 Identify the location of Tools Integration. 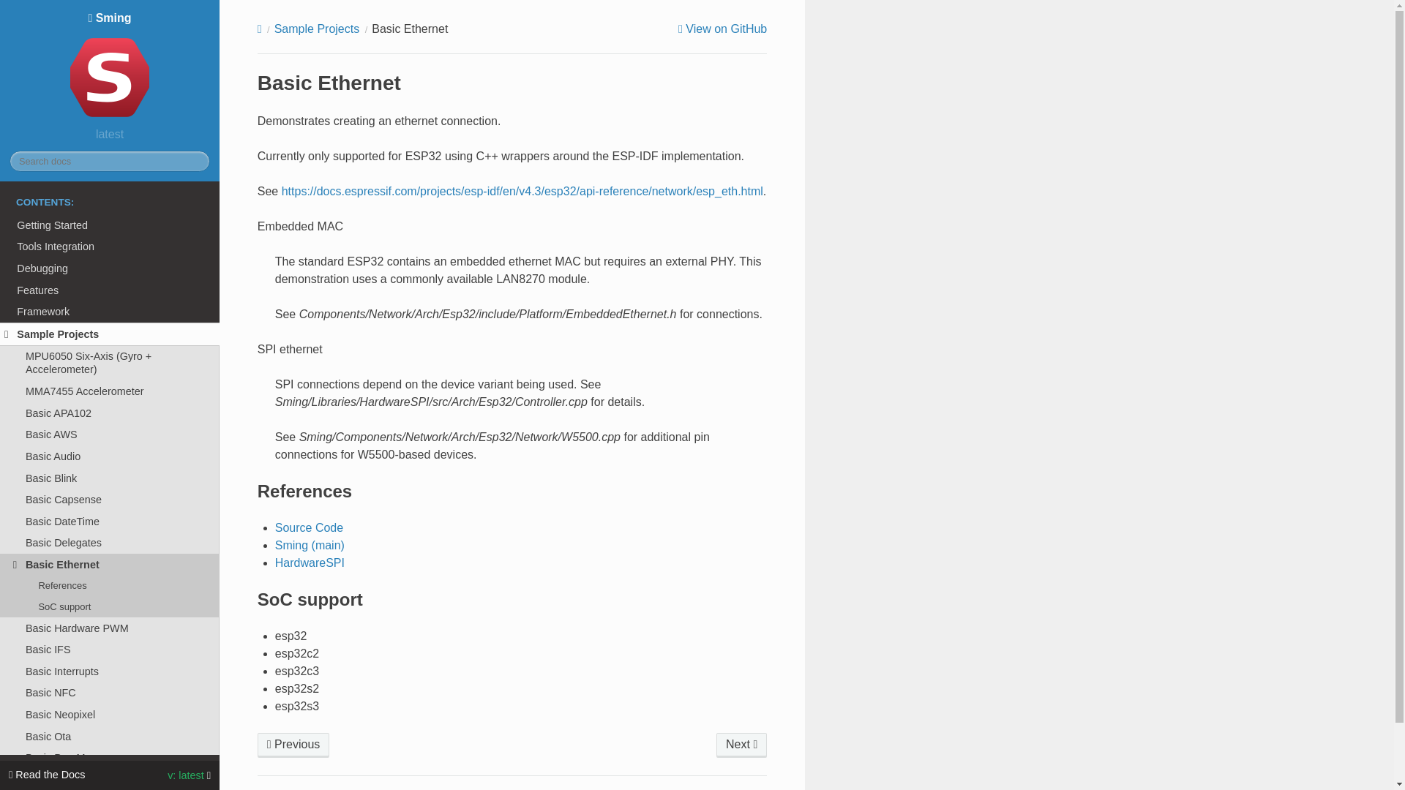
(110, 246).